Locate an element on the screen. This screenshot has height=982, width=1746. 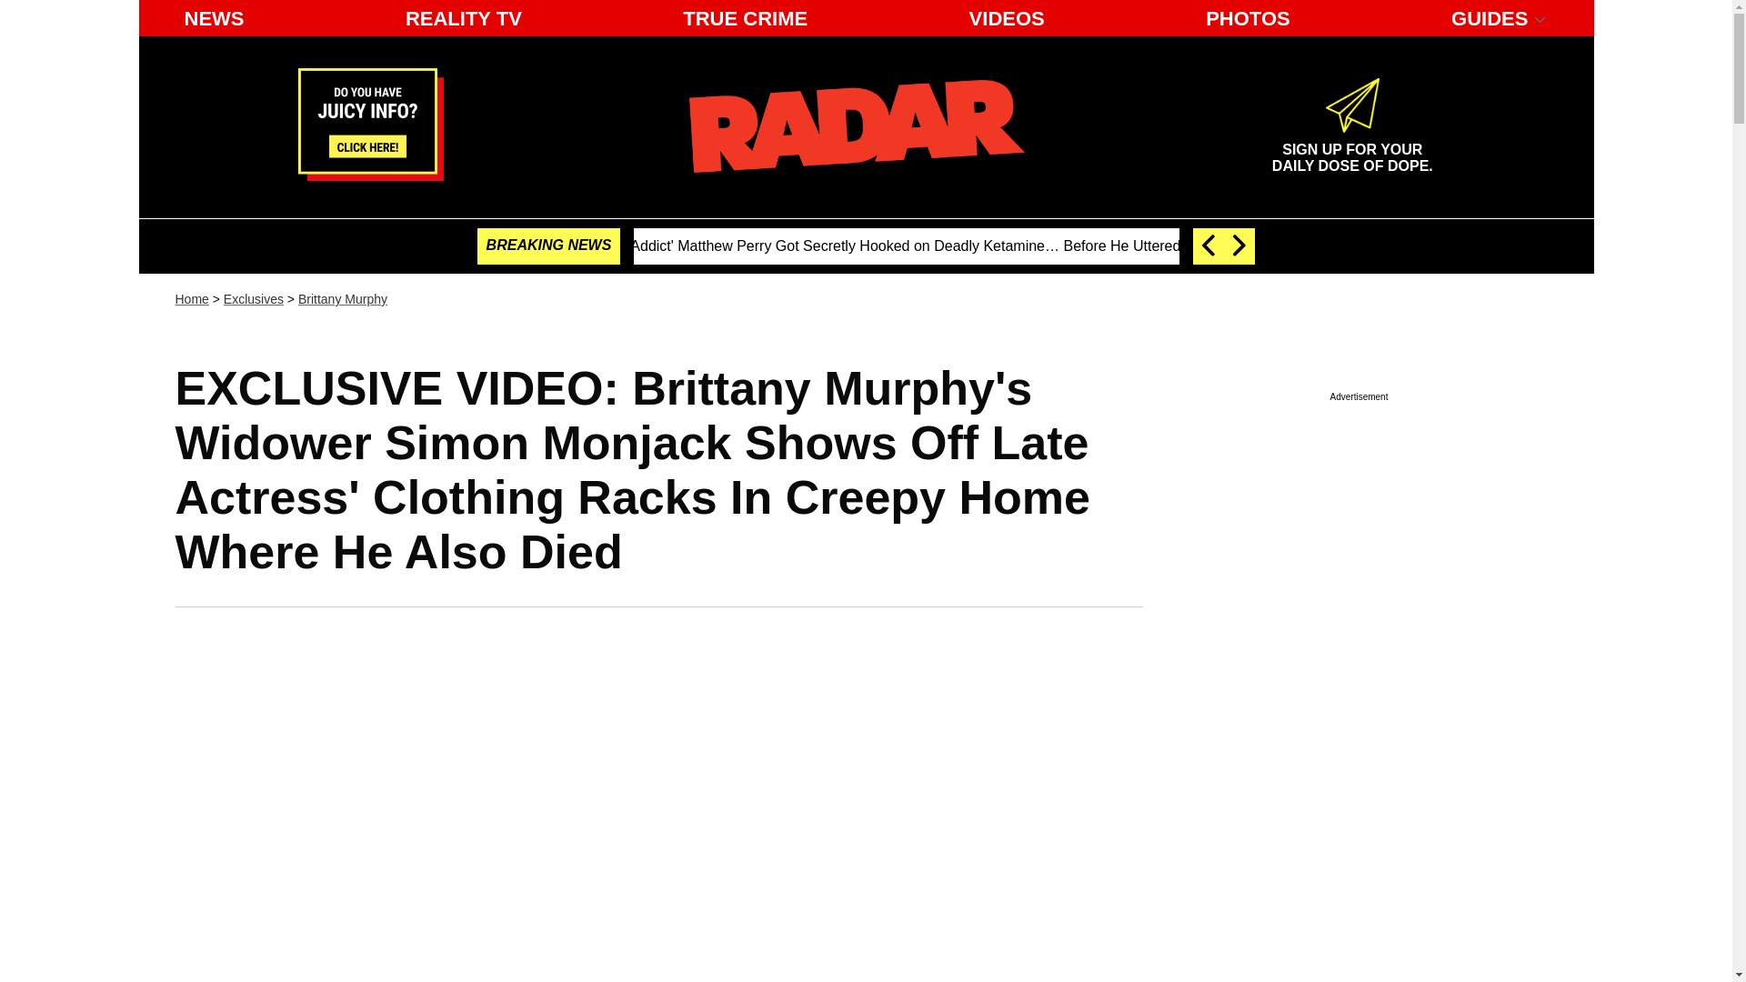
Exclusives is located at coordinates (746, 18).